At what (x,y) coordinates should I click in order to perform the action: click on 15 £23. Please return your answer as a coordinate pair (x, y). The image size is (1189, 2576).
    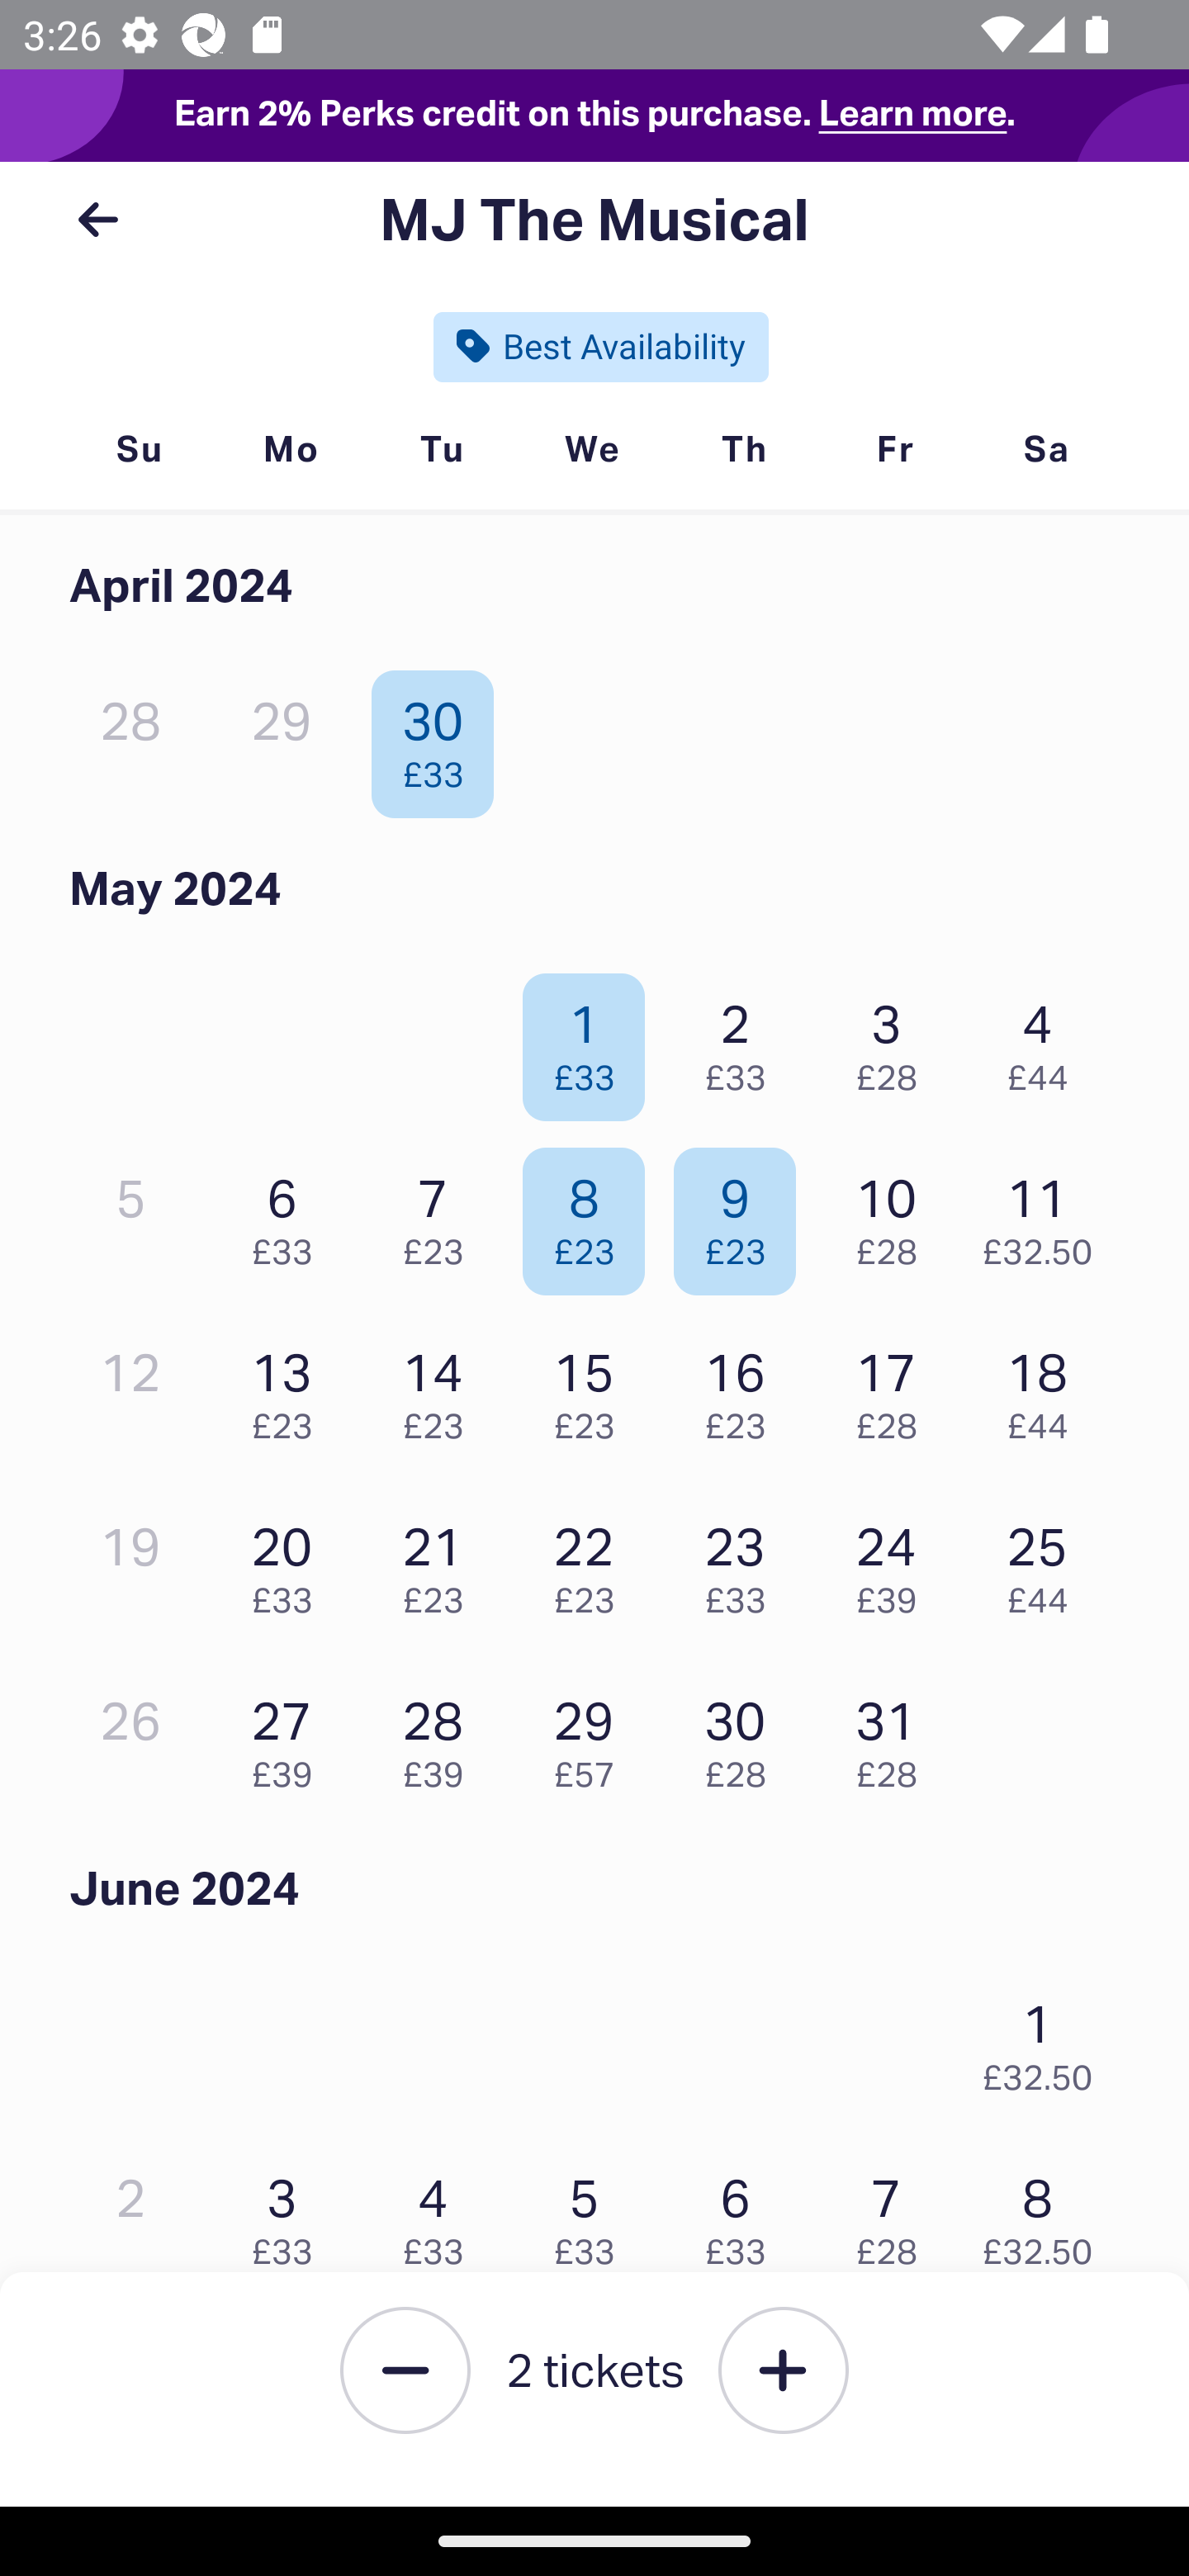
    Looking at the image, I should click on (593, 1388).